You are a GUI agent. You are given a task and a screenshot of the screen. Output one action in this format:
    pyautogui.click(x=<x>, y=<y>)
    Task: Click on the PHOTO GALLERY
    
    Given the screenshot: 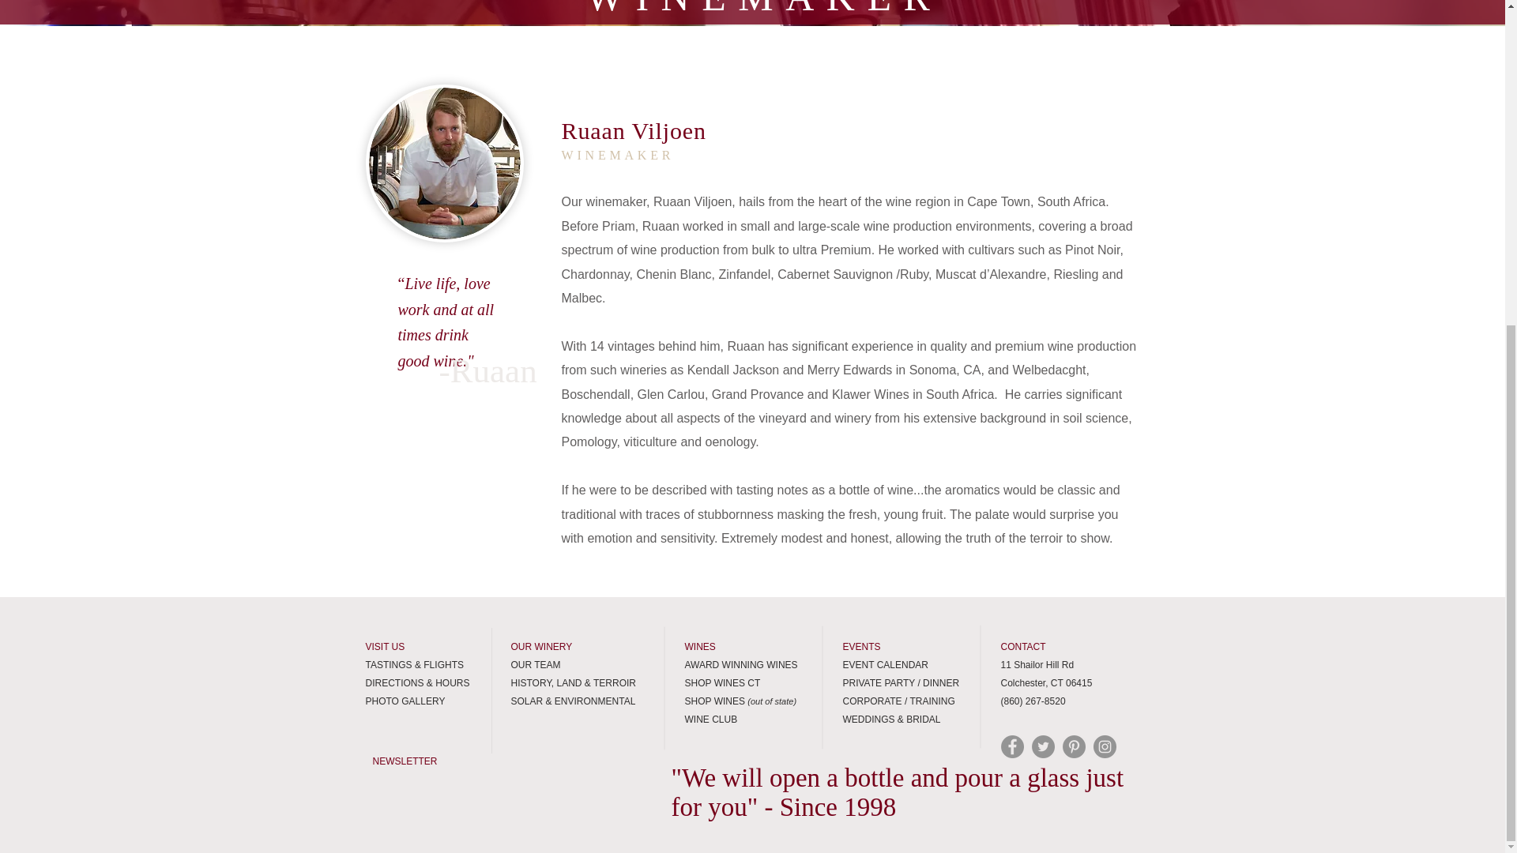 What is the action you would take?
    pyautogui.click(x=405, y=701)
    